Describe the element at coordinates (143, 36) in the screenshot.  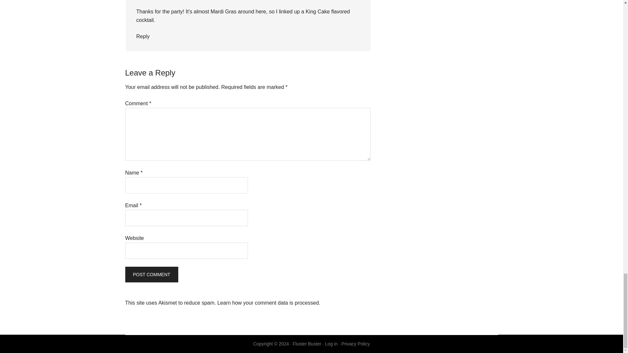
I see `Reply` at that location.